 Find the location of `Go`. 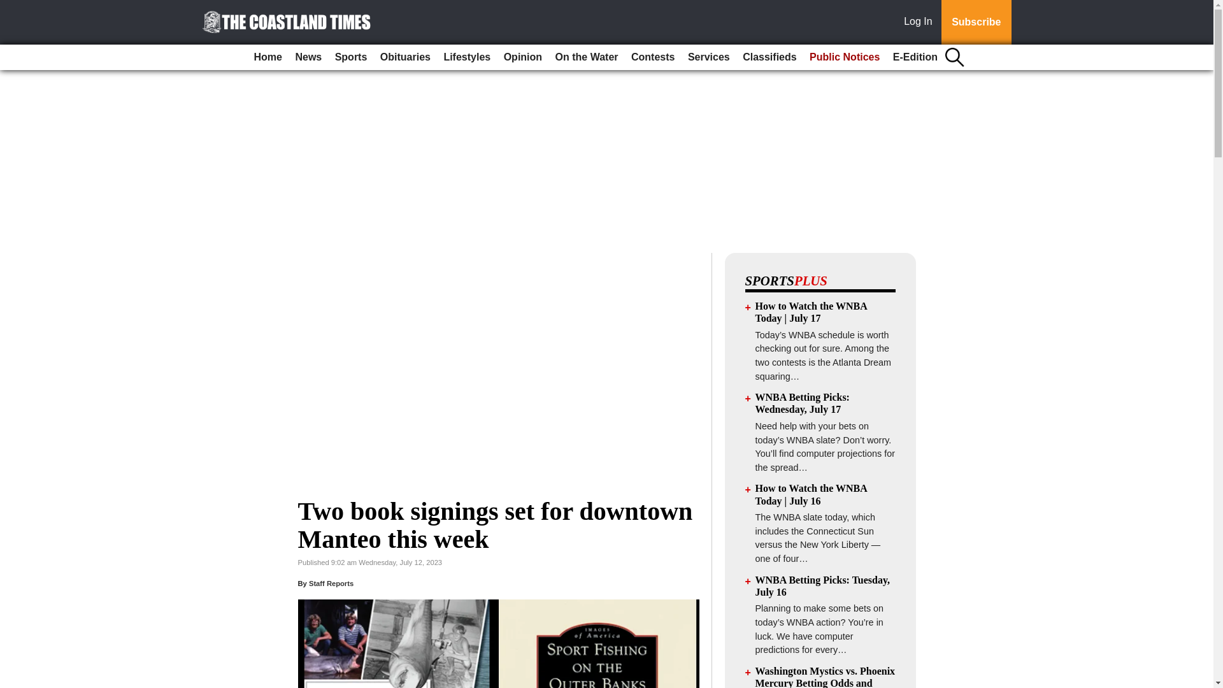

Go is located at coordinates (11, 8).